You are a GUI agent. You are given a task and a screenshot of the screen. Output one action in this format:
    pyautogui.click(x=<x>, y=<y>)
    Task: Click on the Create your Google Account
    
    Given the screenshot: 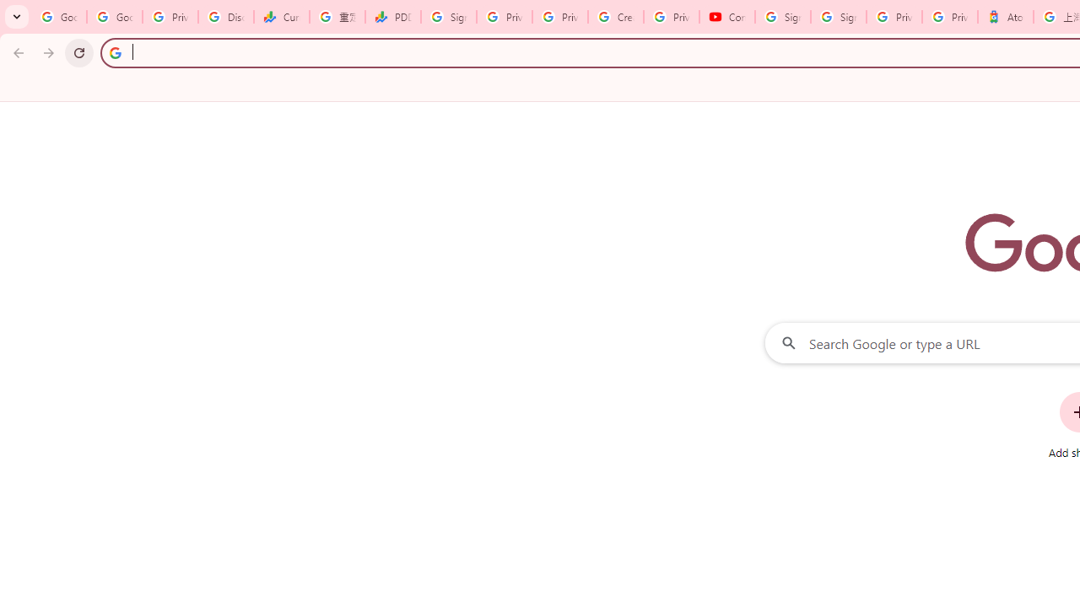 What is the action you would take?
    pyautogui.click(x=616, y=17)
    